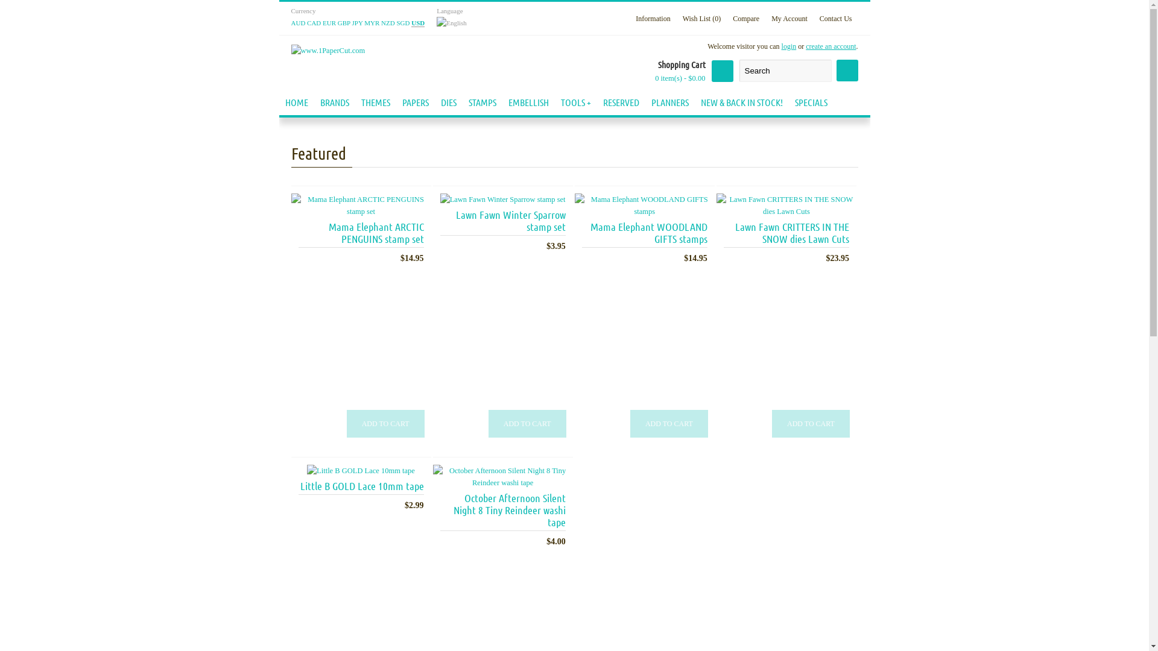 The image size is (1158, 651). Describe the element at coordinates (503, 221) in the screenshot. I see `Lawn Fawn Winter Sparrow stamp set` at that location.